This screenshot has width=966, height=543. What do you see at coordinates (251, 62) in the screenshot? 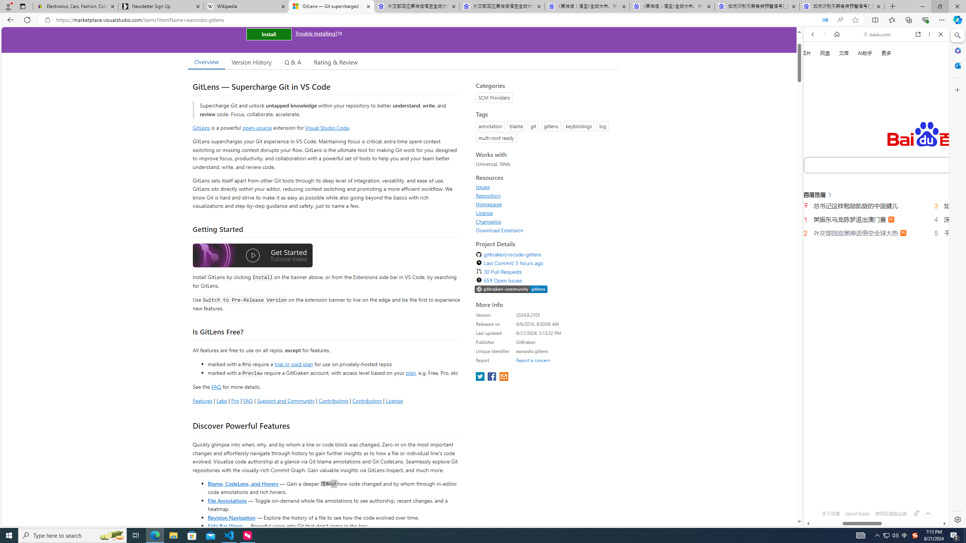
I see `Version History` at bounding box center [251, 62].